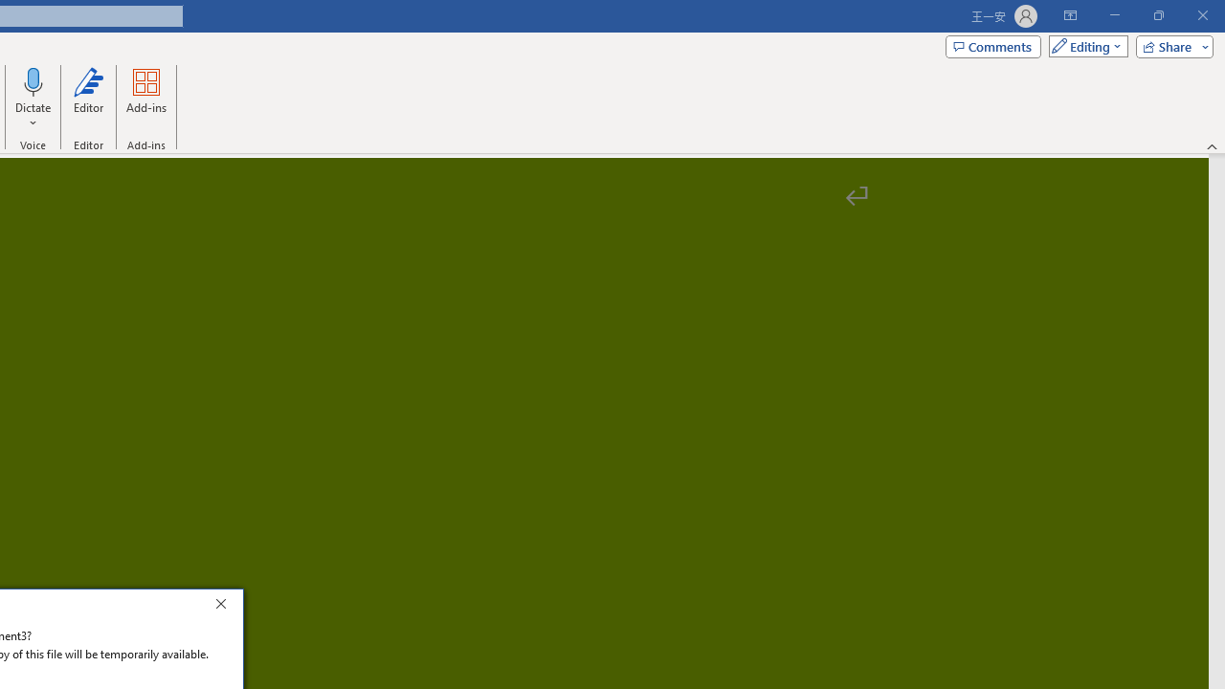  I want to click on Collapse the Ribbon, so click(1213, 145).